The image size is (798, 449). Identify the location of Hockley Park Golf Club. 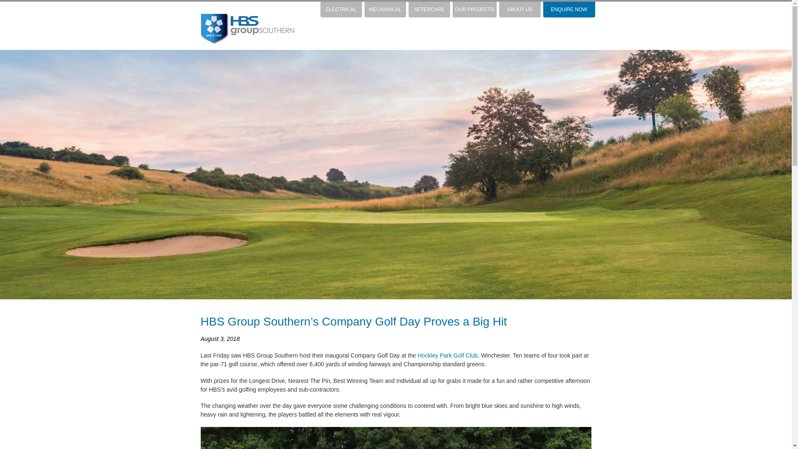
(448, 355).